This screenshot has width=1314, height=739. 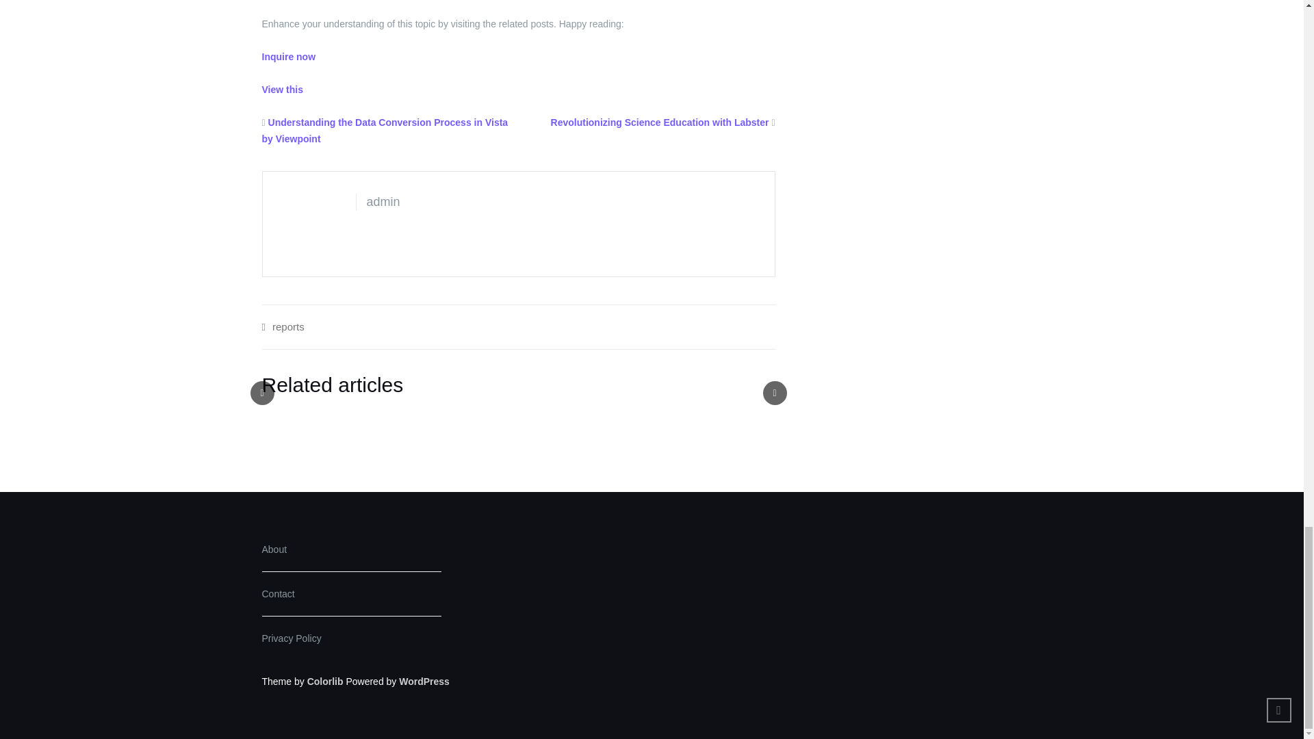 What do you see at coordinates (282, 90) in the screenshot?
I see `View this` at bounding box center [282, 90].